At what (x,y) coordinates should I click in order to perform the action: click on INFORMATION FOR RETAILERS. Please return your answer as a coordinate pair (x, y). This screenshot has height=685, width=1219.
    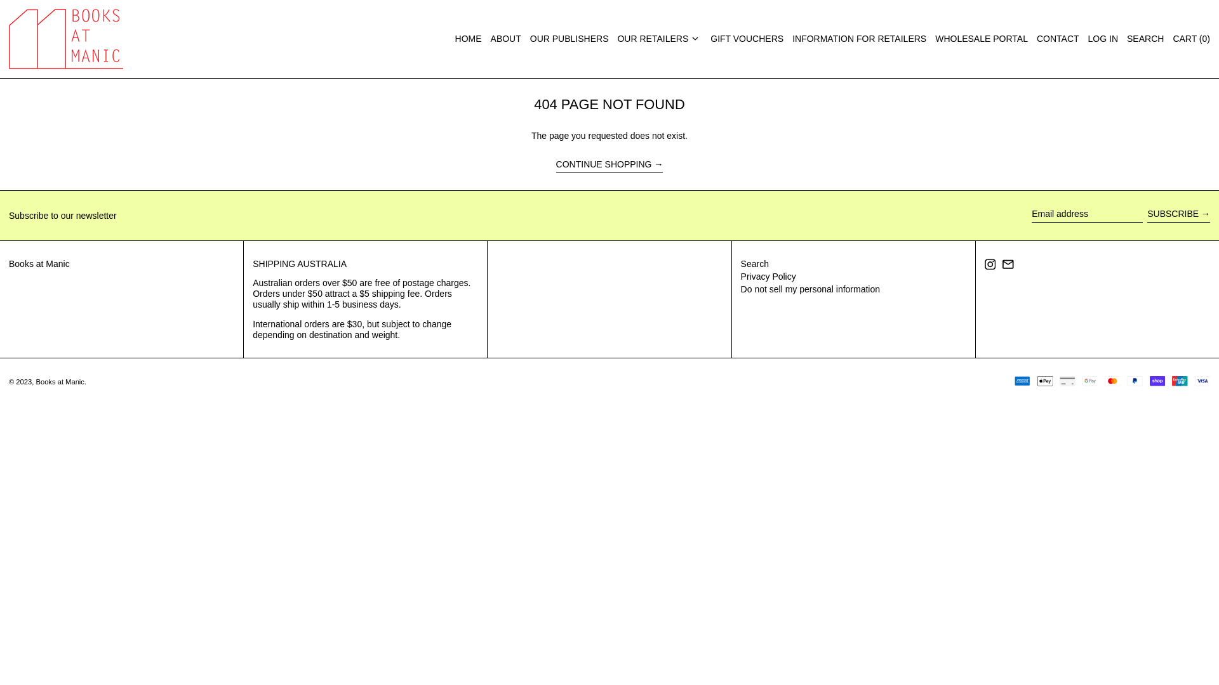
    Looking at the image, I should click on (860, 39).